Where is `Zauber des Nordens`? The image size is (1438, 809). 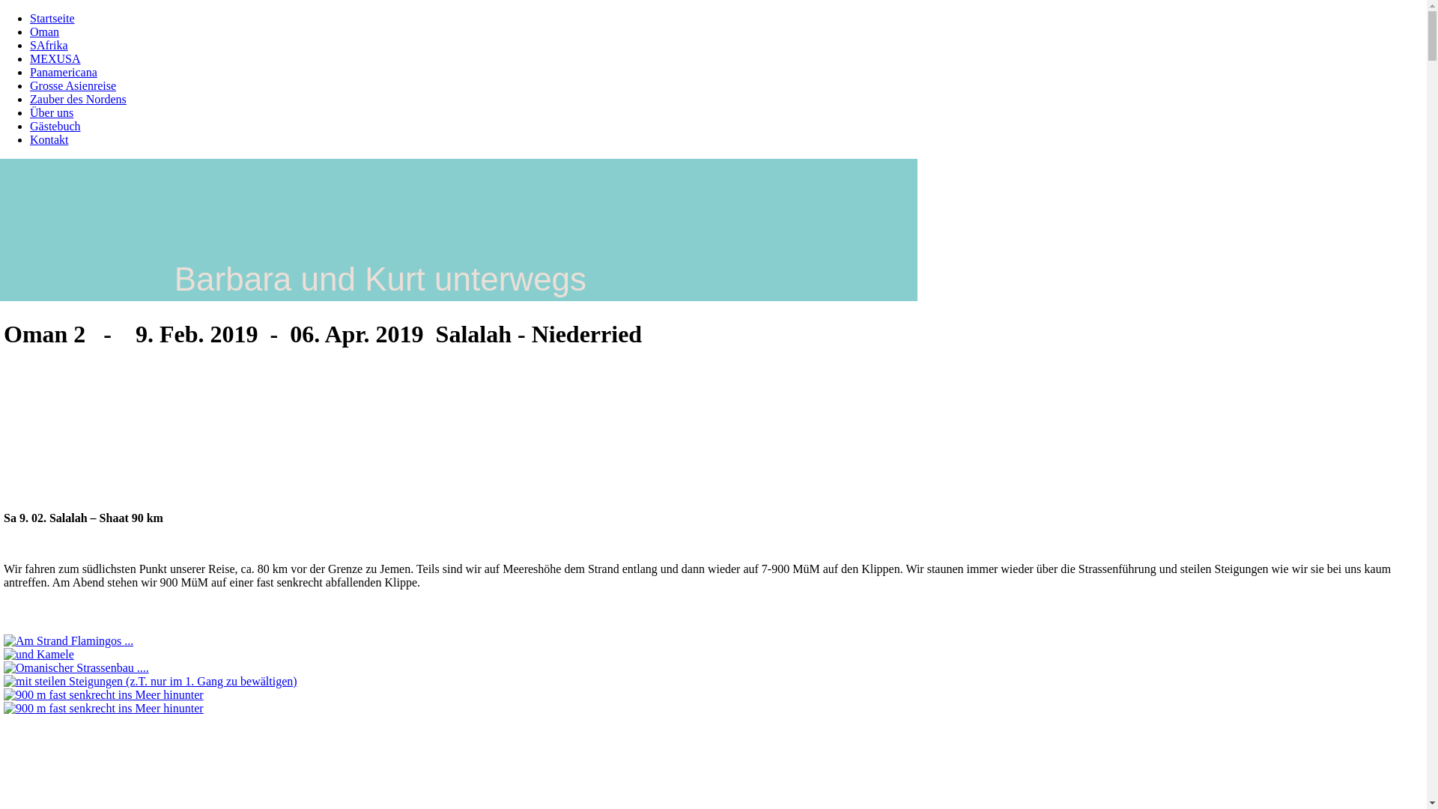
Zauber des Nordens is located at coordinates (78, 99).